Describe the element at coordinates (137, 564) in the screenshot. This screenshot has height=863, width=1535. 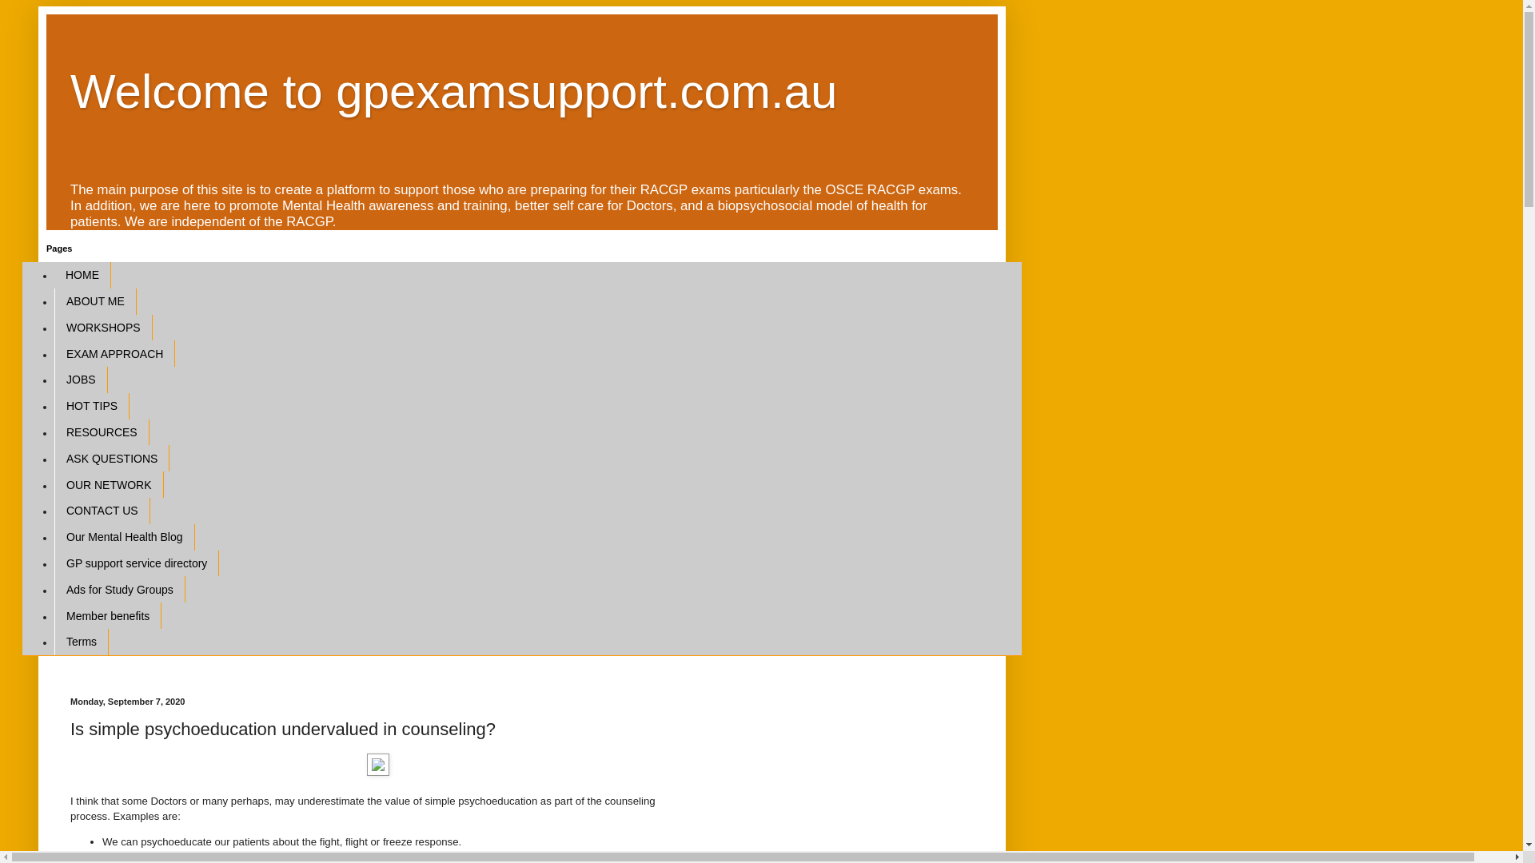
I see `GP support service directory` at that location.